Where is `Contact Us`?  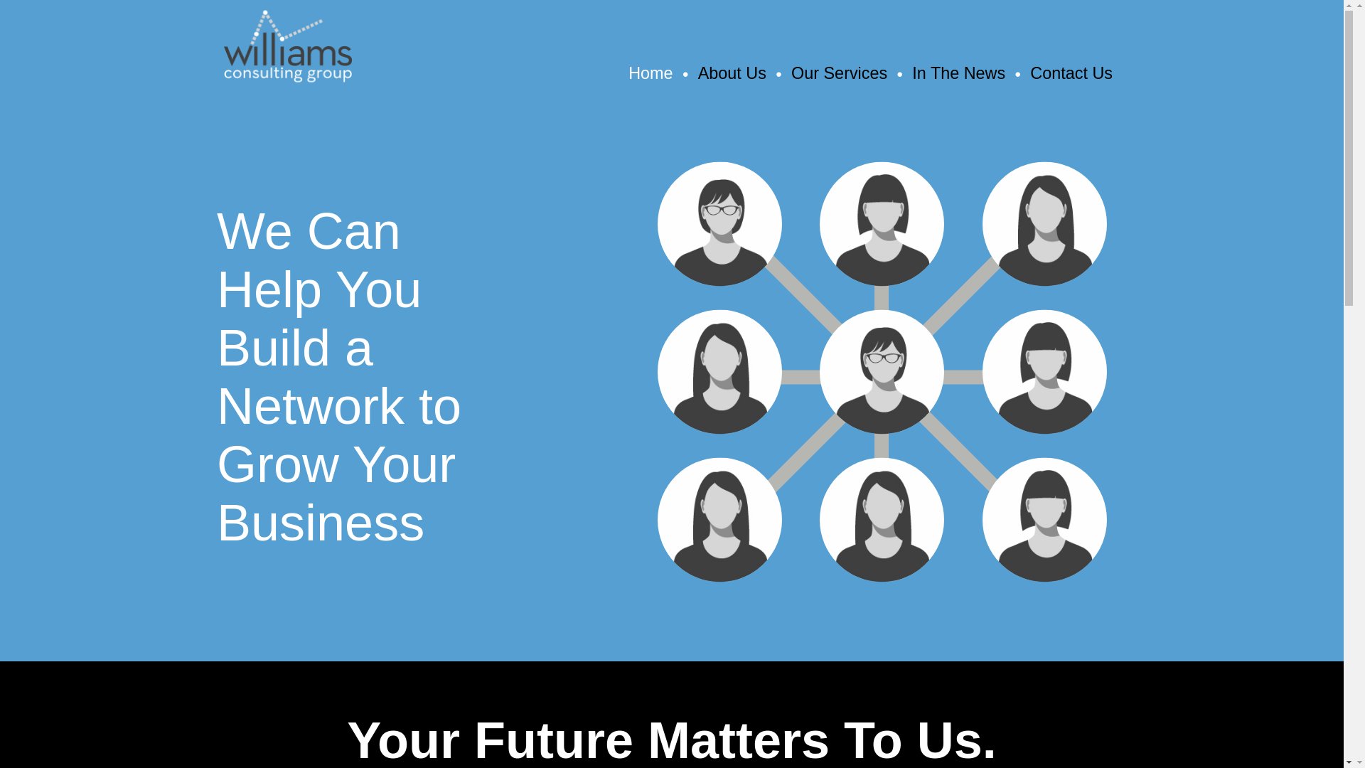
Contact Us is located at coordinates (1071, 73).